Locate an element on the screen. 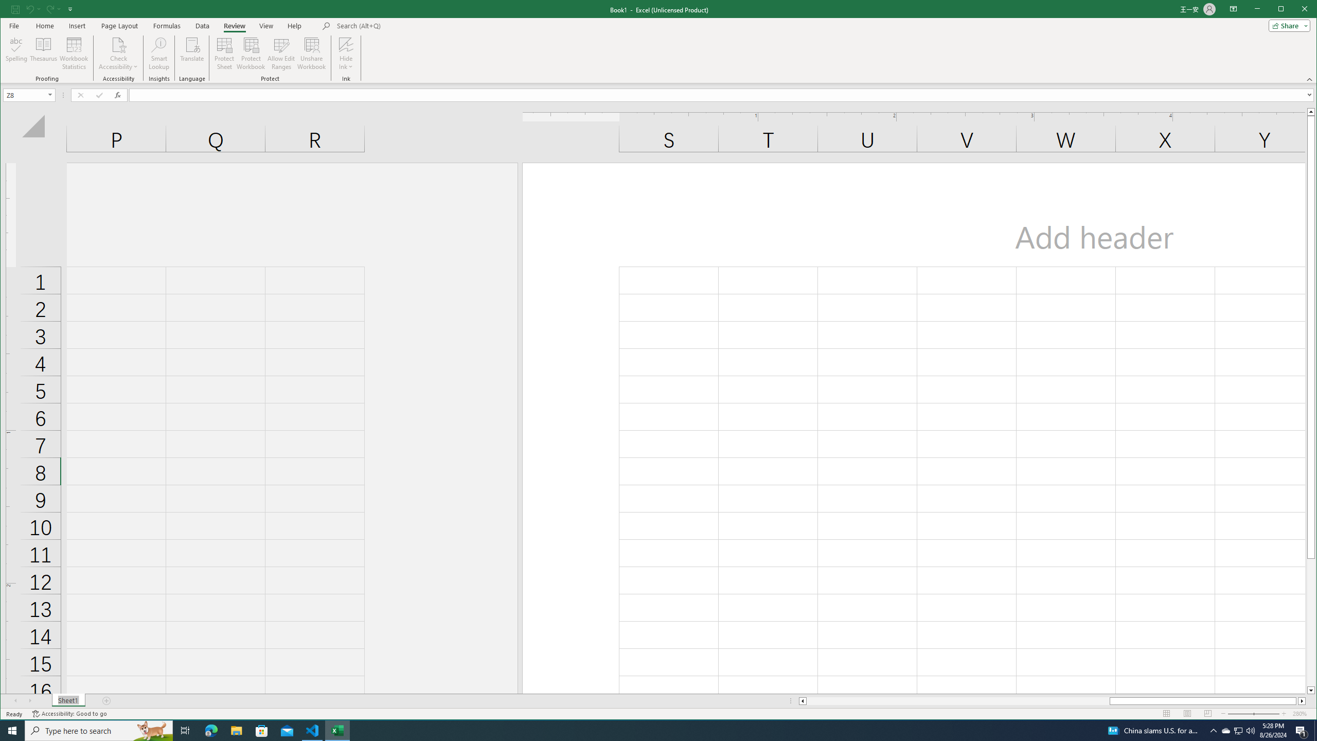 Image resolution: width=1317 pixels, height=741 pixels. Action Center, 1 new notification is located at coordinates (1302, 731).